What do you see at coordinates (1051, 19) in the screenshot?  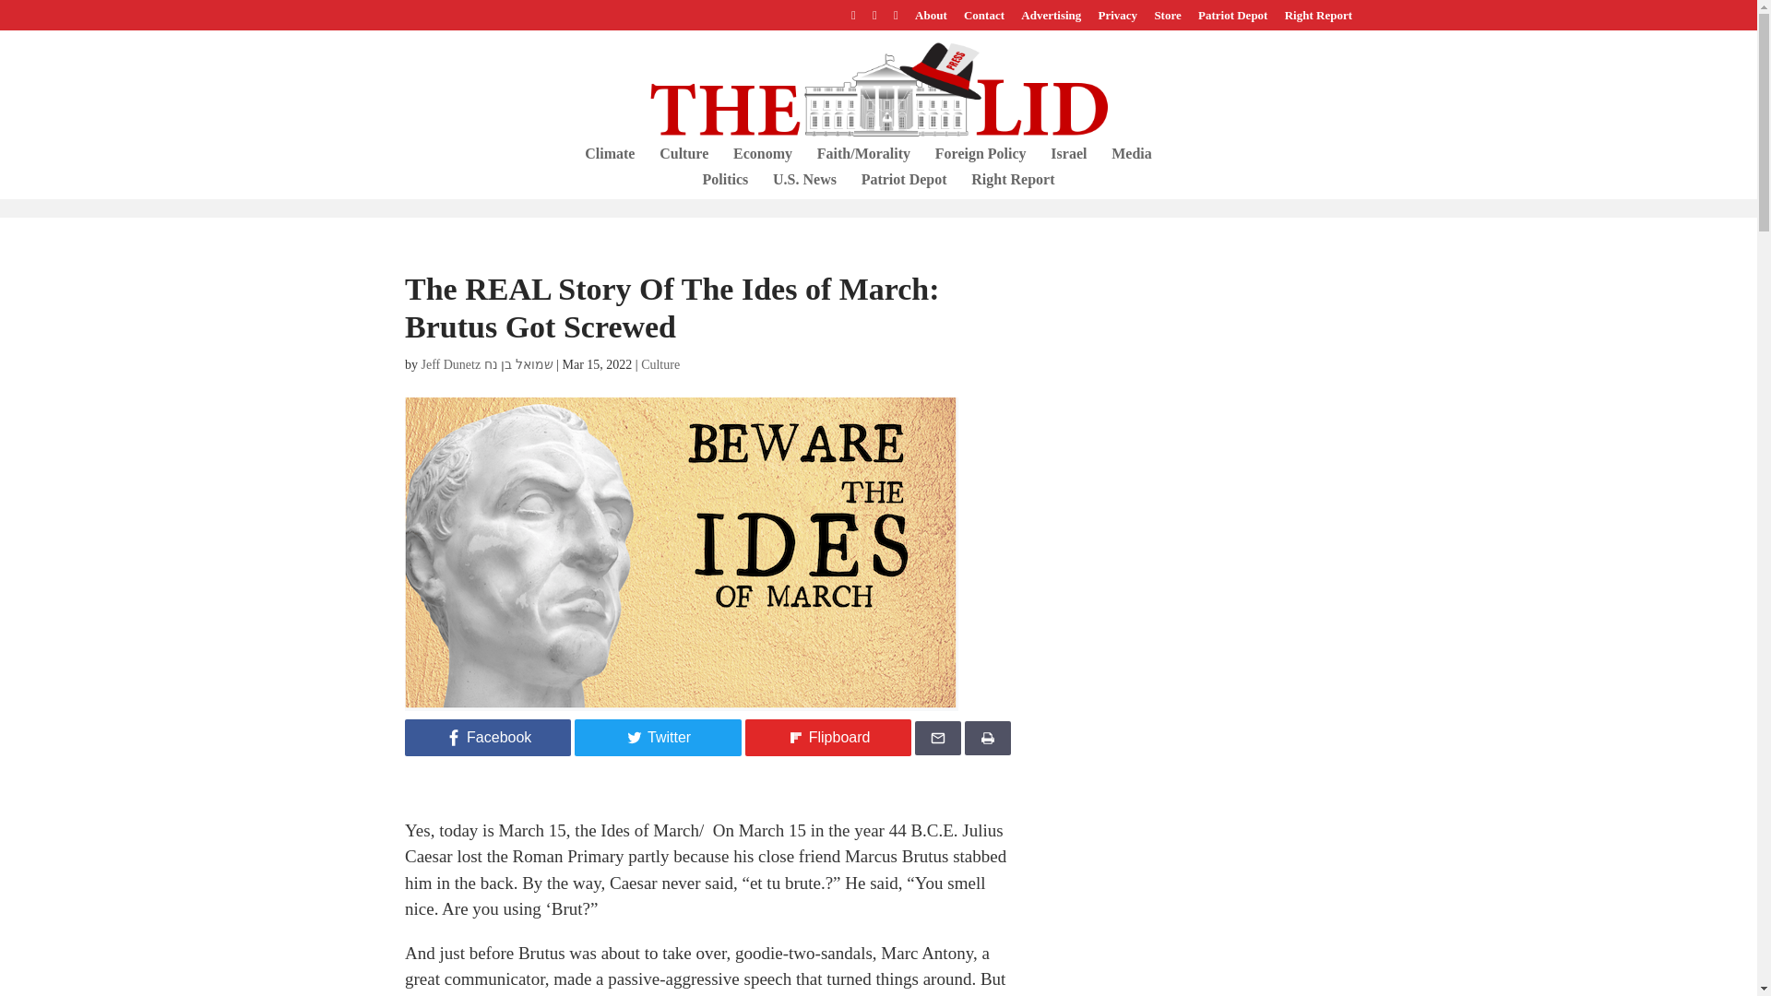 I see `Advertising` at bounding box center [1051, 19].